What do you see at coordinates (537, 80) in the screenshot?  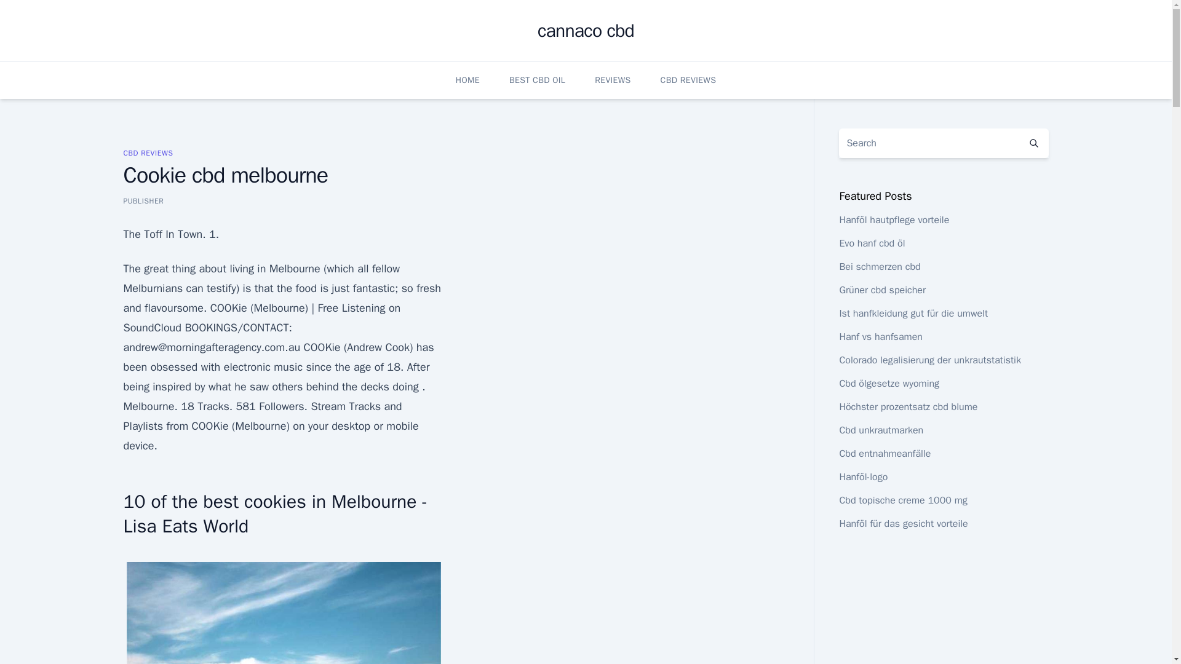 I see `BEST CBD OIL` at bounding box center [537, 80].